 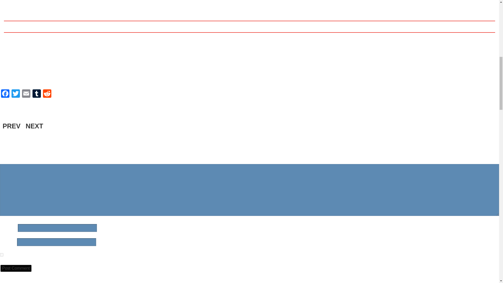 I want to click on PREV, so click(x=12, y=126).